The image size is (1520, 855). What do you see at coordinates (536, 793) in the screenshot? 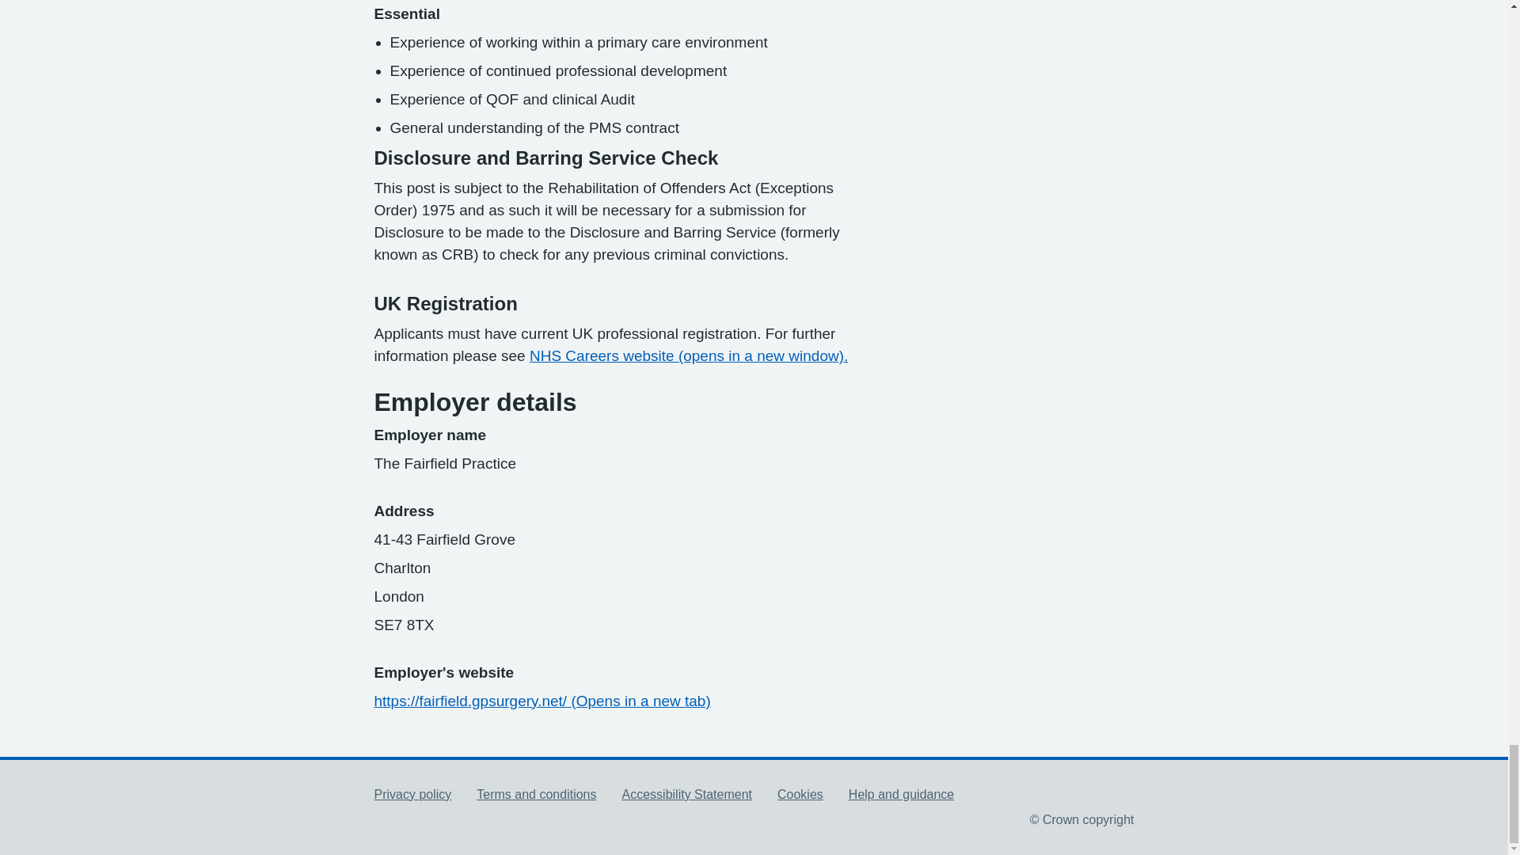
I see `Terms and conditions` at bounding box center [536, 793].